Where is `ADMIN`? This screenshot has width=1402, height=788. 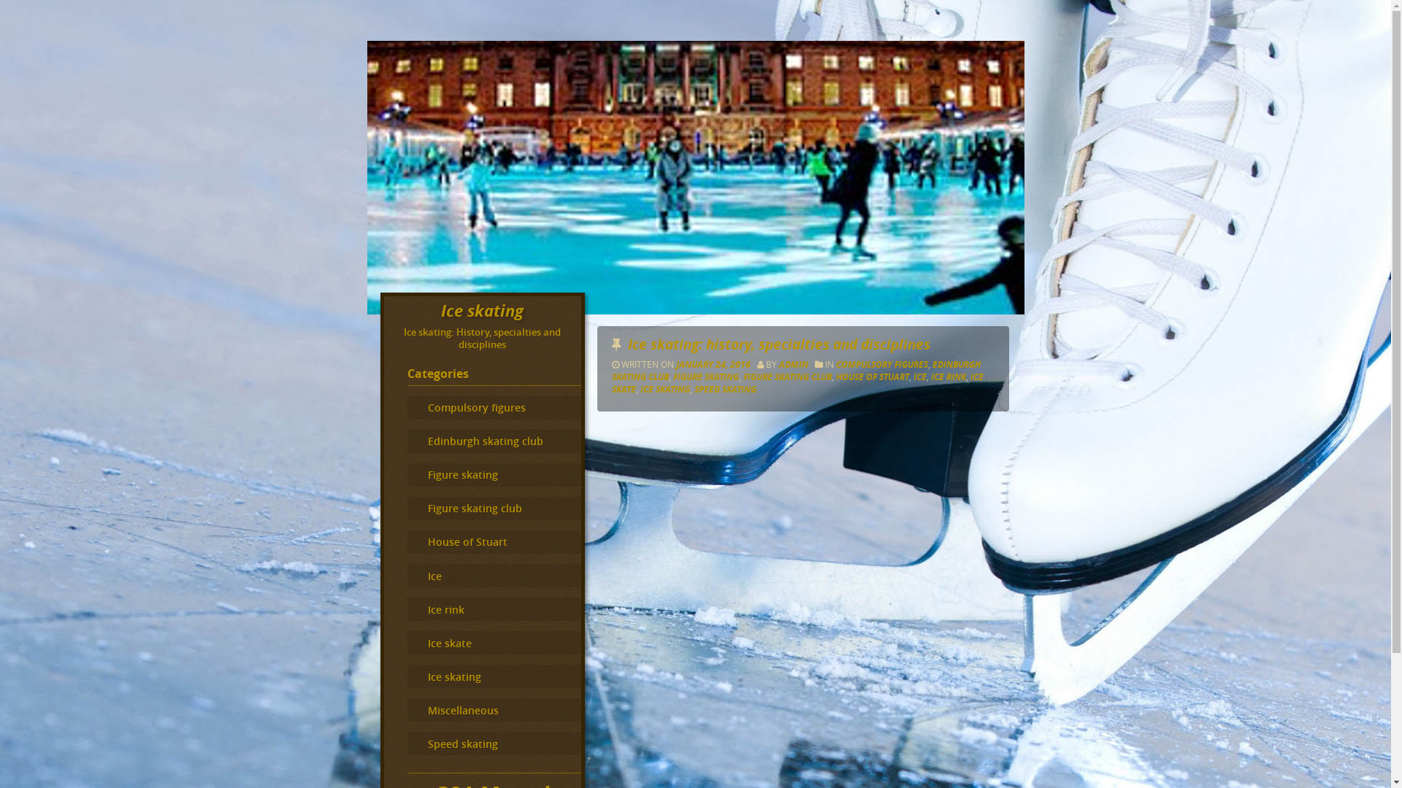
ADMIN is located at coordinates (794, 365).